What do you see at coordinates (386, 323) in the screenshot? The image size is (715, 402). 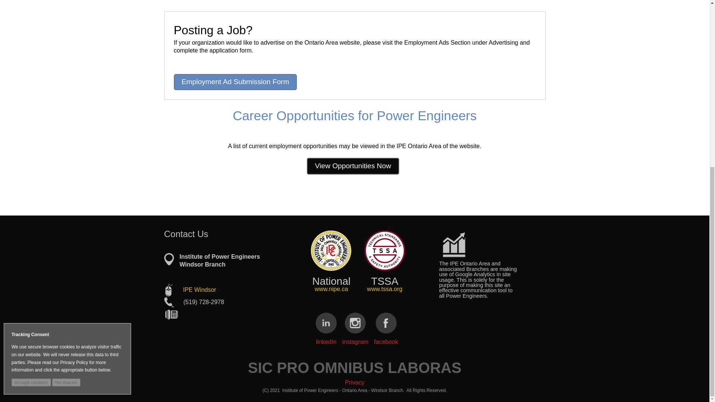 I see `IPE facebook` at bounding box center [386, 323].